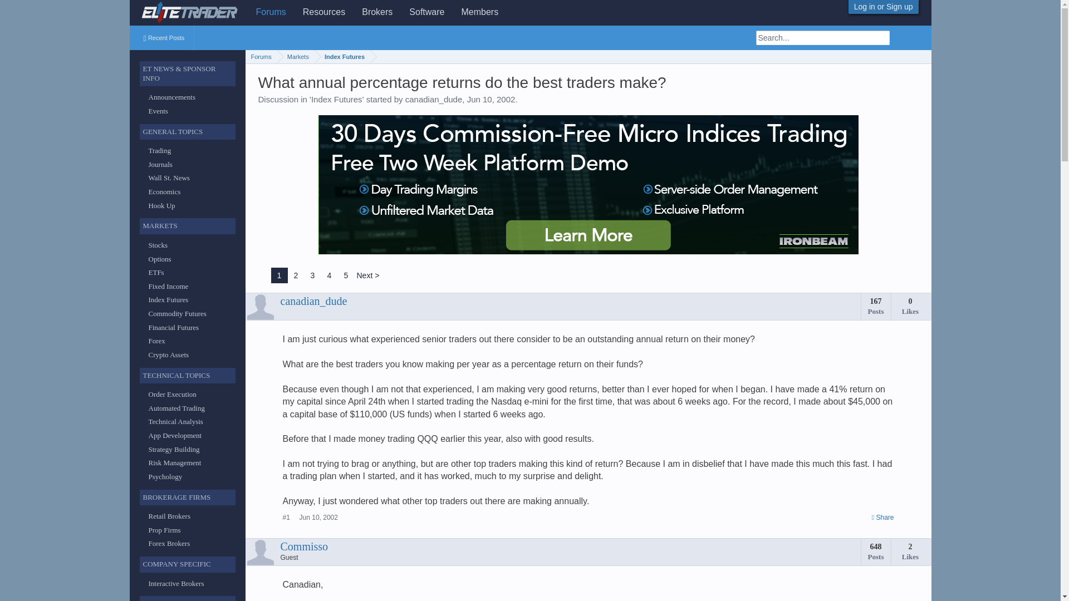 The height and width of the screenshot is (601, 1069). I want to click on Trading, so click(159, 150).